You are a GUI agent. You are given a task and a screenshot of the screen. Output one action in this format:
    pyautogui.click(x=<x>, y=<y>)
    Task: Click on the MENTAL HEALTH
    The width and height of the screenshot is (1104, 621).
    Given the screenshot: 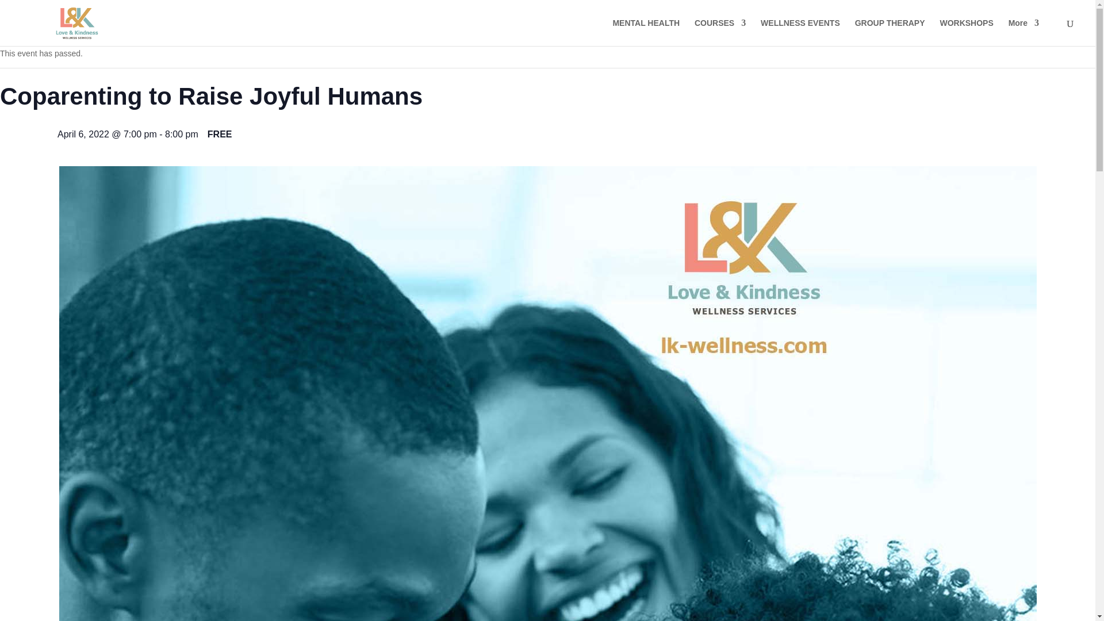 What is the action you would take?
    pyautogui.click(x=646, y=32)
    